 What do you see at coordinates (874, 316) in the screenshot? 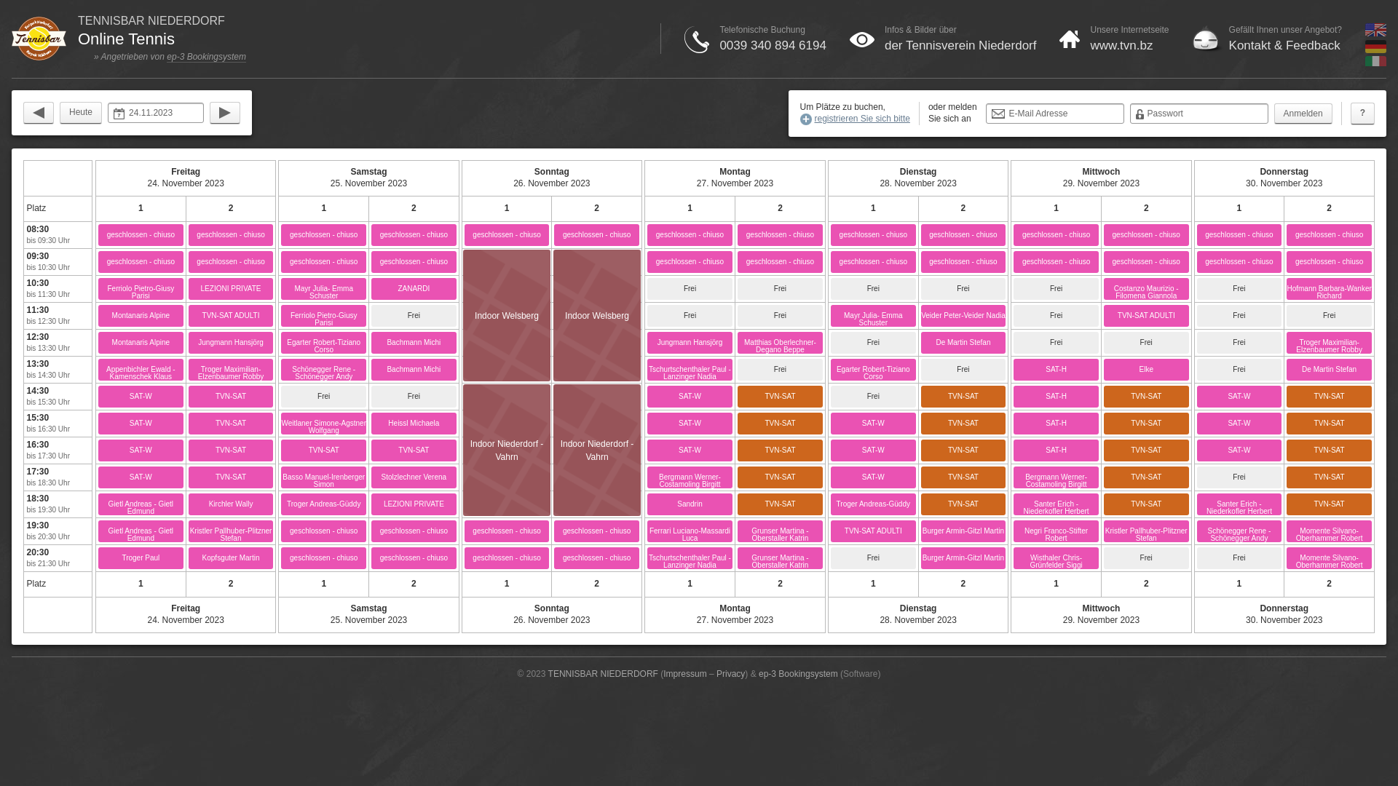
I see `Mayr Julia- Emma Schuster` at bounding box center [874, 316].